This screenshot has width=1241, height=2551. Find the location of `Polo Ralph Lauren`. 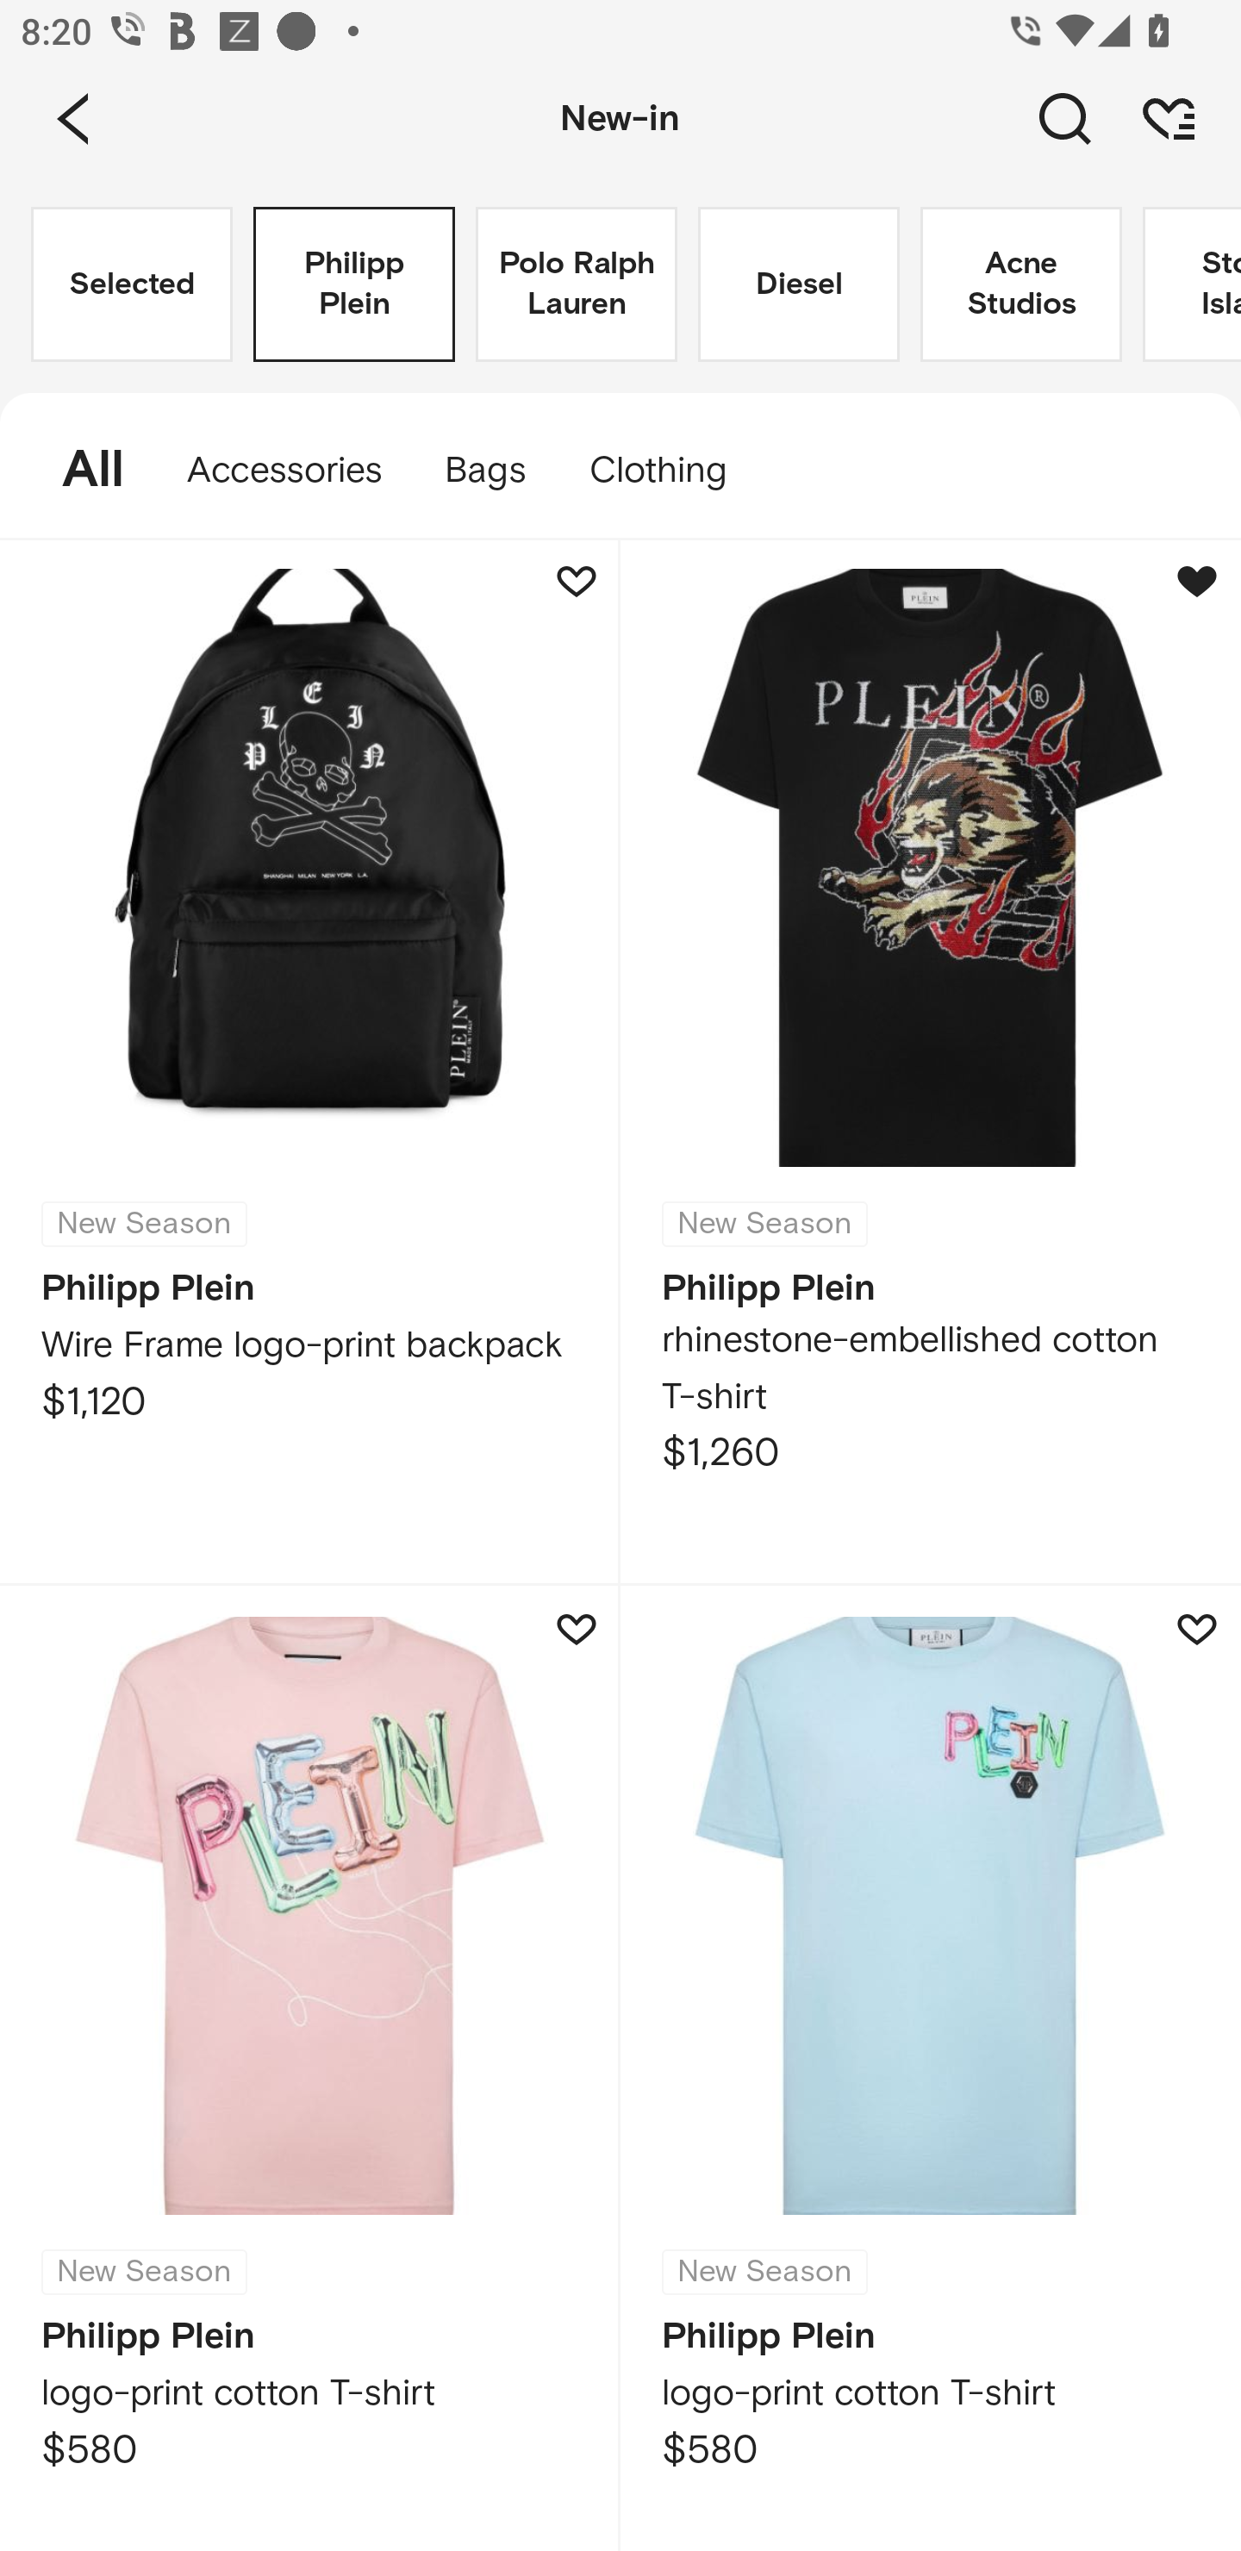

Polo Ralph Lauren is located at coordinates (576, 284).